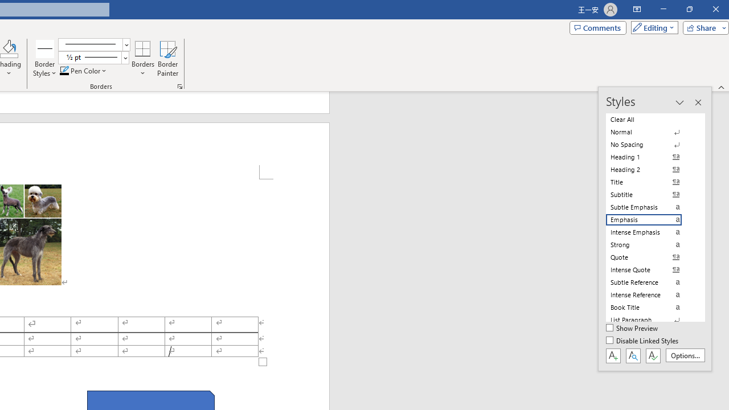 The image size is (729, 410). Describe the element at coordinates (650, 245) in the screenshot. I see `Strong` at that location.